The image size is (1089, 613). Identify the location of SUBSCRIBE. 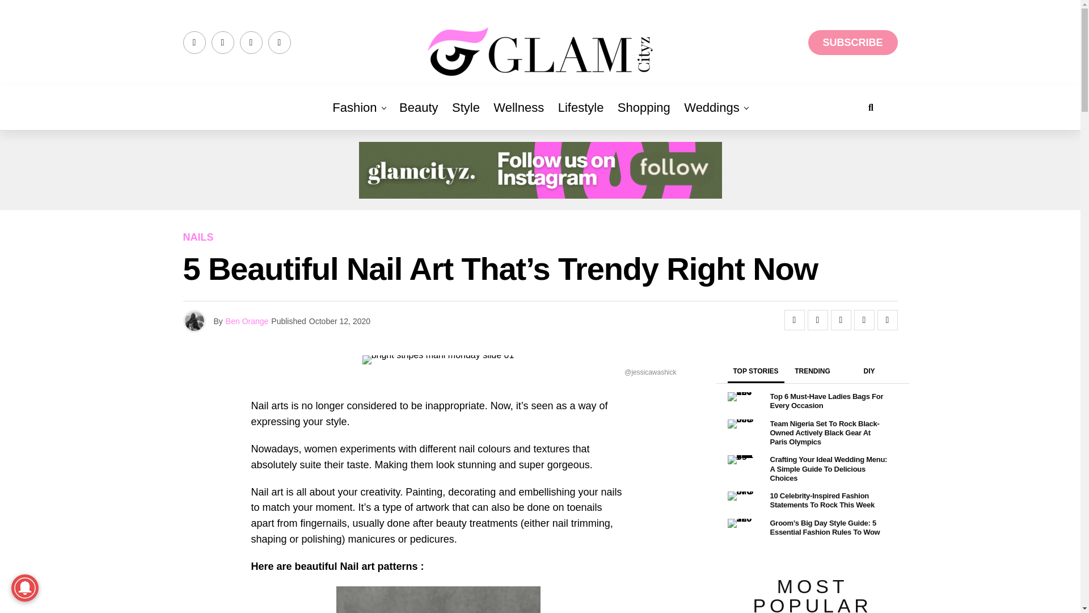
(852, 42).